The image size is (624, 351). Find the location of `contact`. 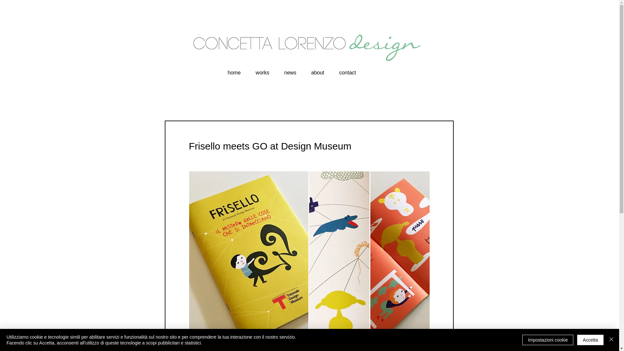

contact is located at coordinates (347, 70).